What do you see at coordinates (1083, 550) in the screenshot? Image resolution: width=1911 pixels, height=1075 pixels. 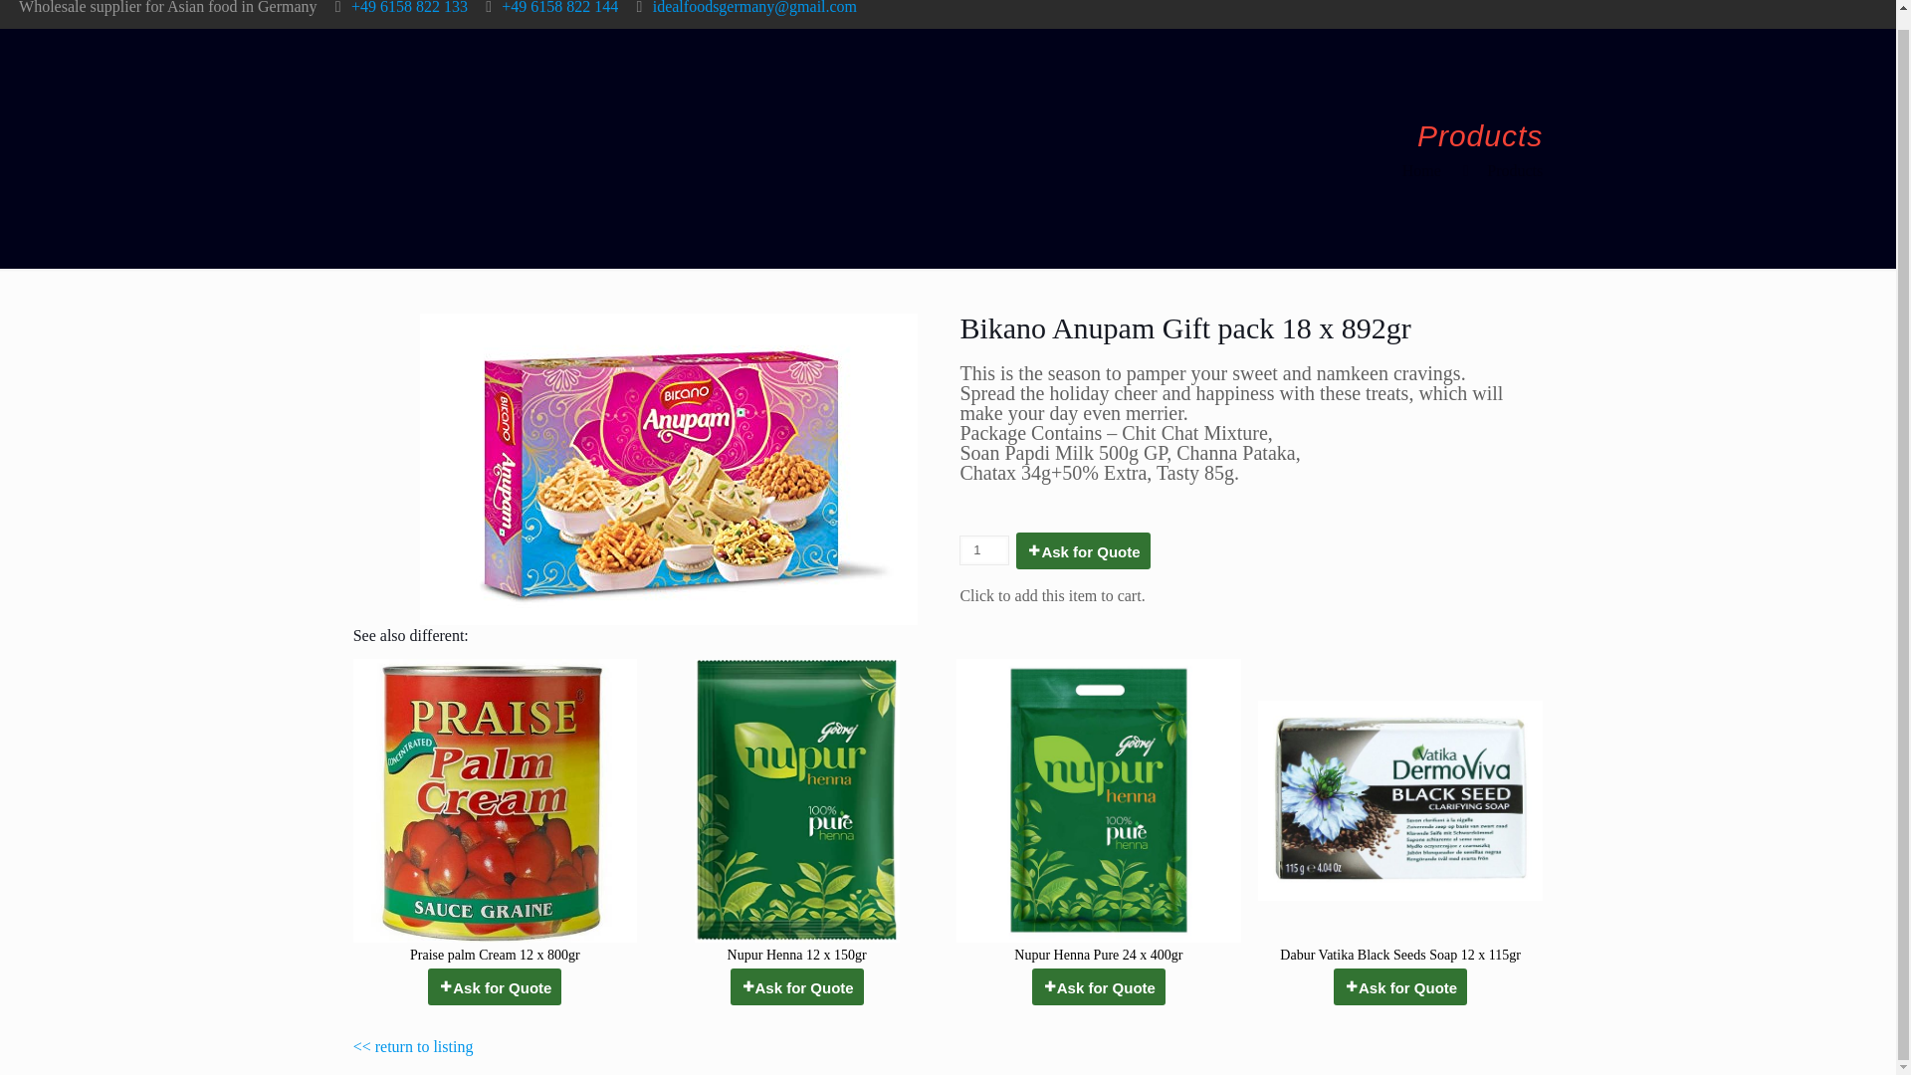 I see `Ask for Quote` at bounding box center [1083, 550].